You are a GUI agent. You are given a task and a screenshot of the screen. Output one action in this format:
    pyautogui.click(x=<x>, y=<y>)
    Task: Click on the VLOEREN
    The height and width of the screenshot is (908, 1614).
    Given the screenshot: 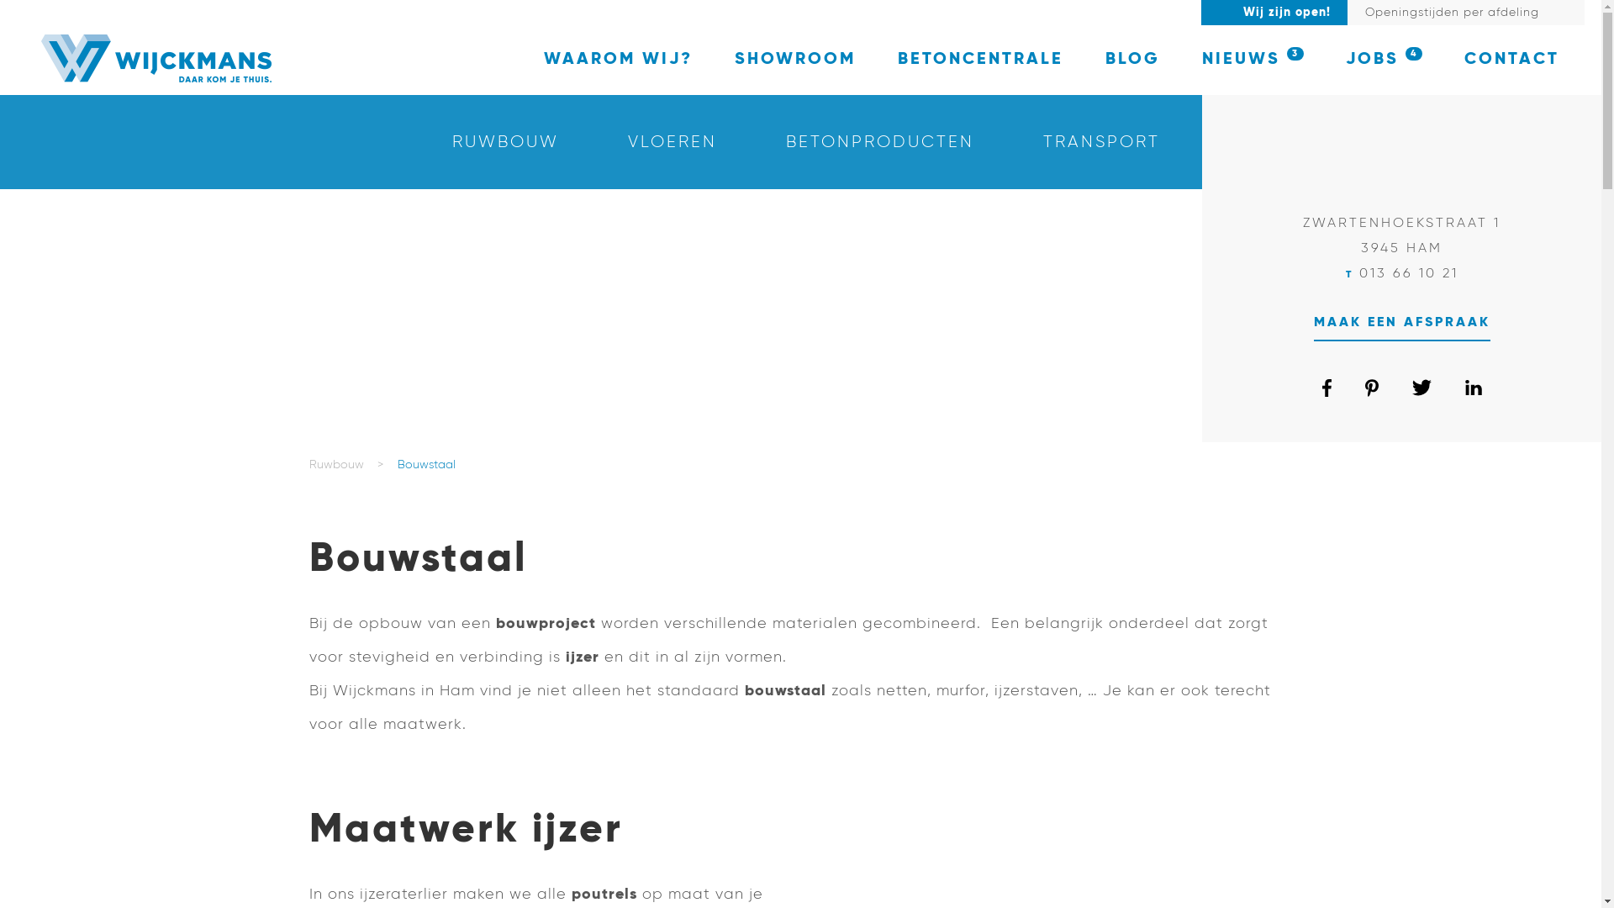 What is the action you would take?
    pyautogui.click(x=676, y=142)
    